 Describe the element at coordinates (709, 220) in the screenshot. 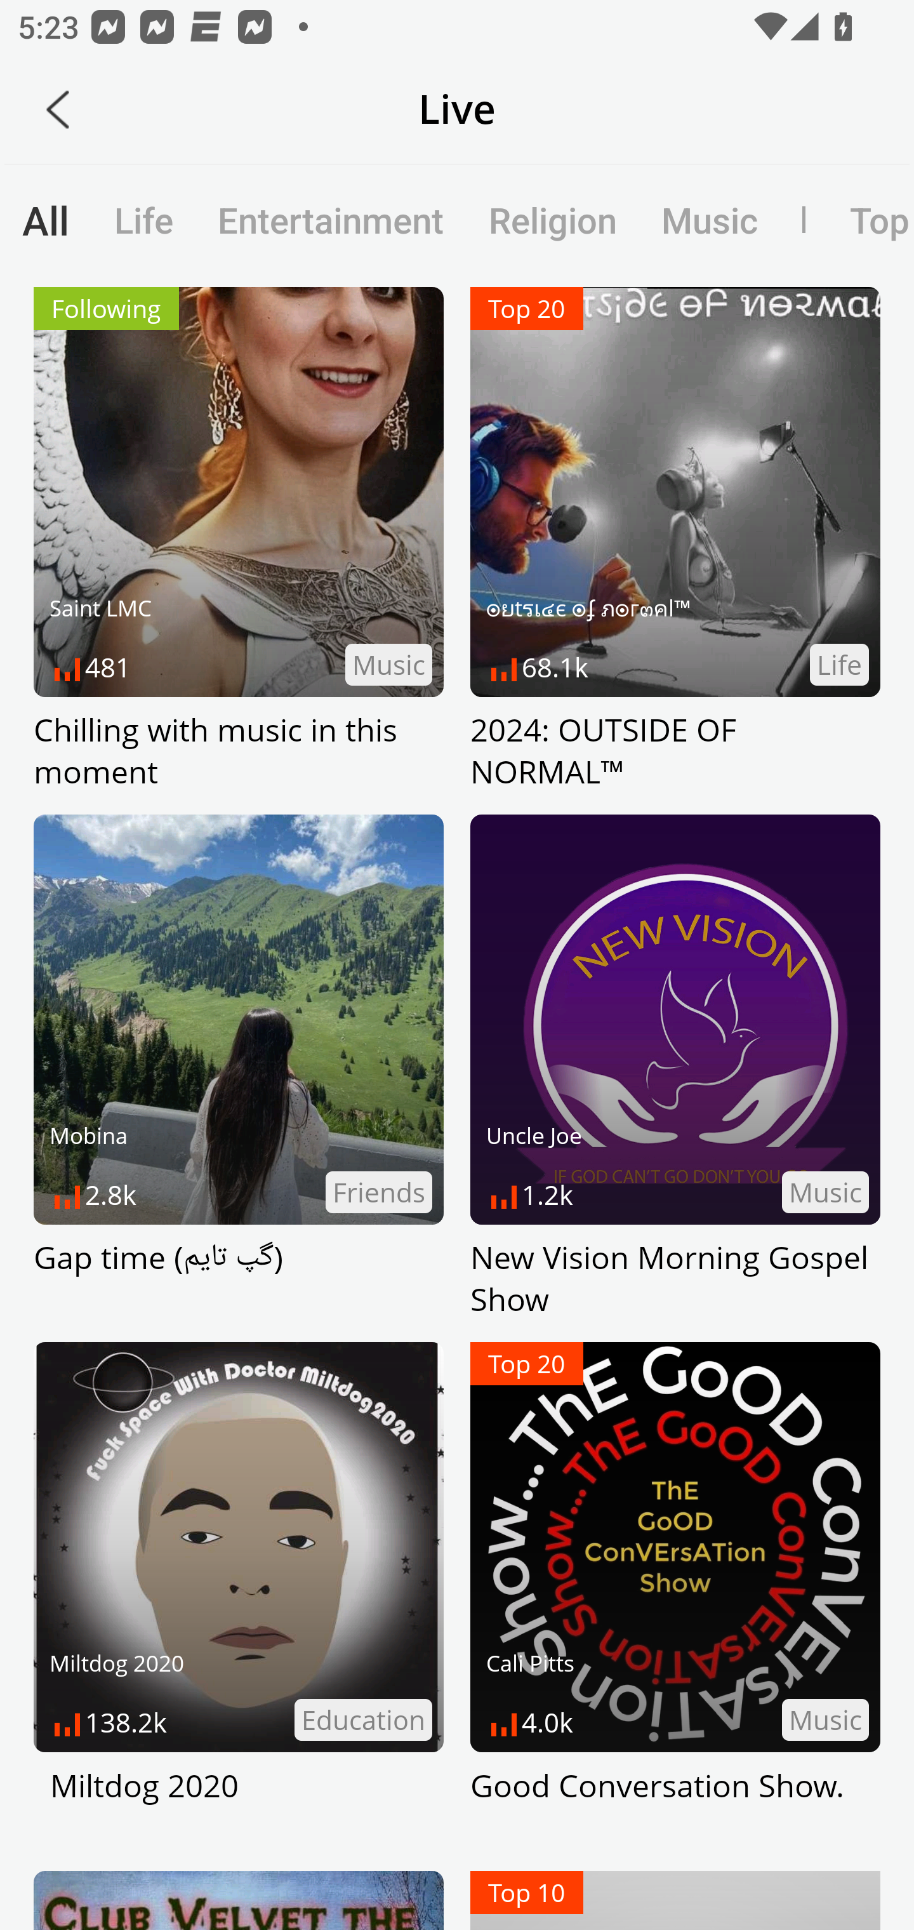

I see `Music` at that location.